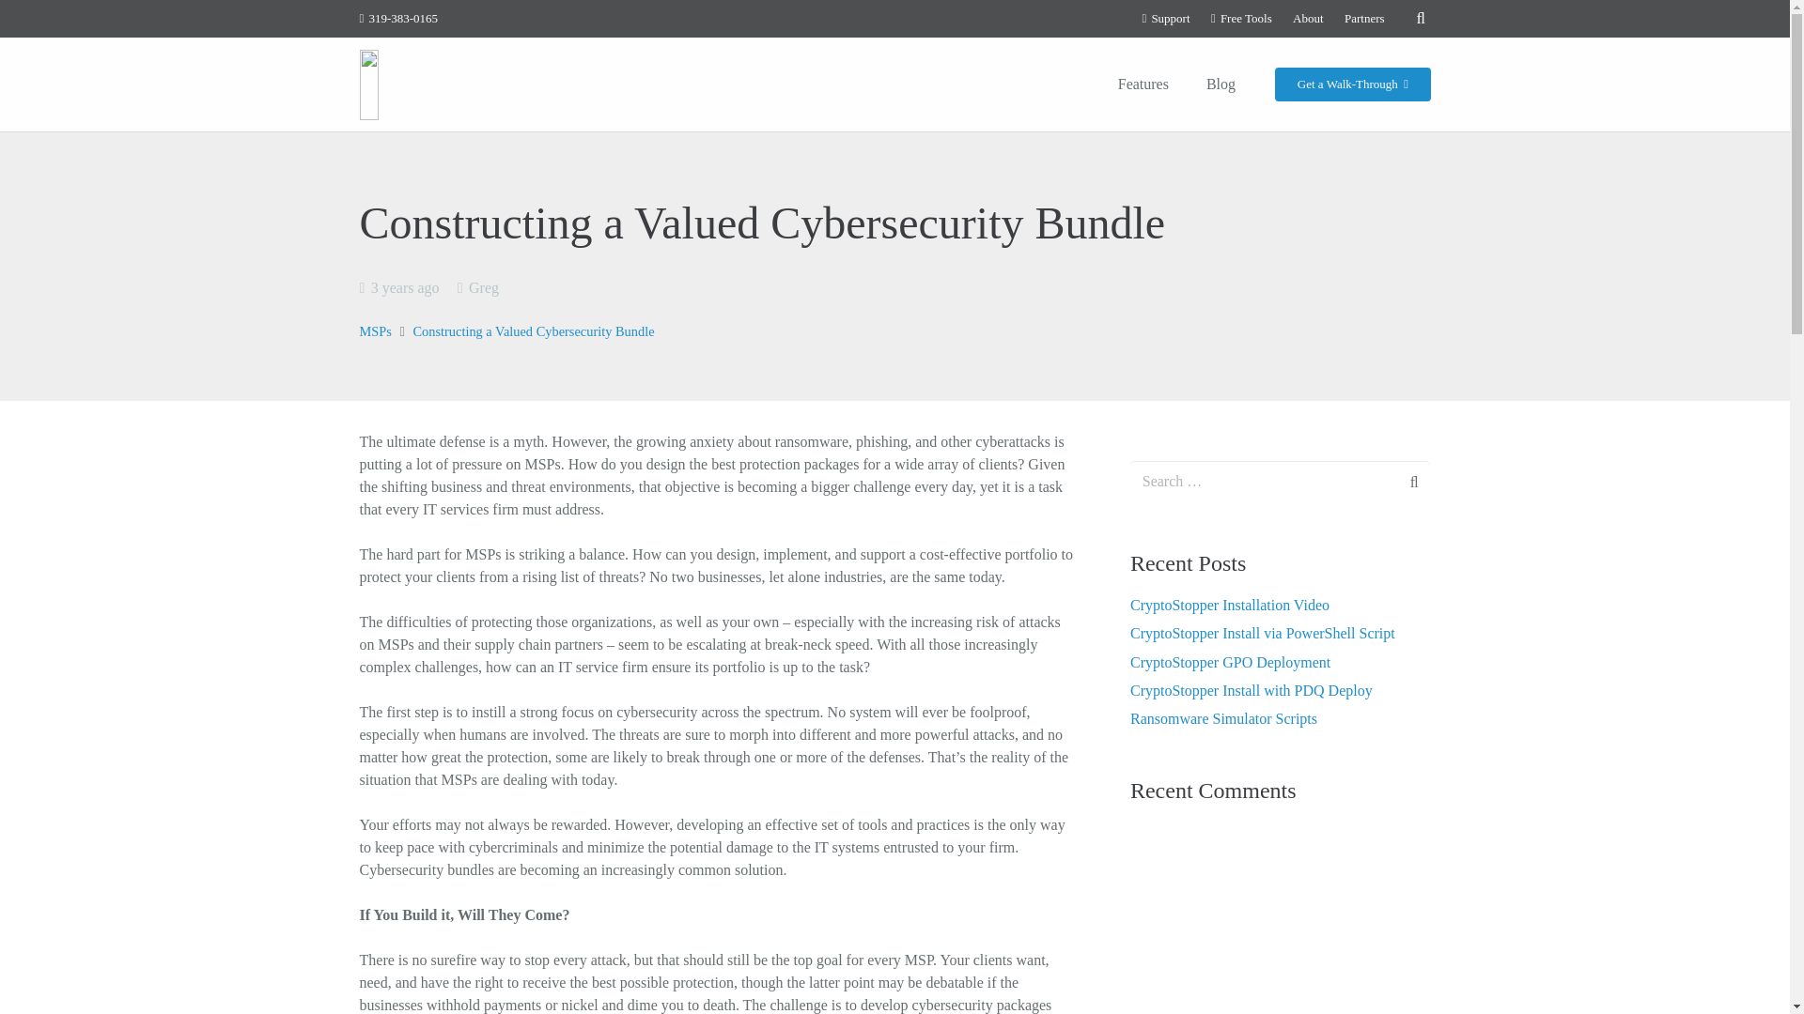 This screenshot has height=1014, width=1804. Describe the element at coordinates (1263, 633) in the screenshot. I see `CryptoStopper Install via PowerShell Script` at that location.